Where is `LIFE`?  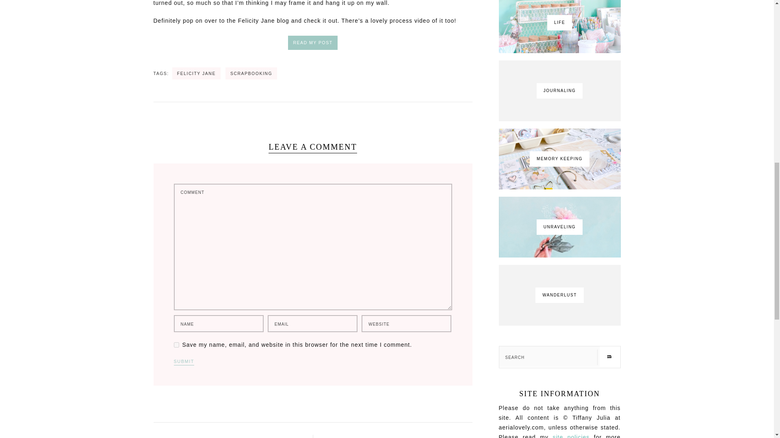 LIFE is located at coordinates (560, 26).